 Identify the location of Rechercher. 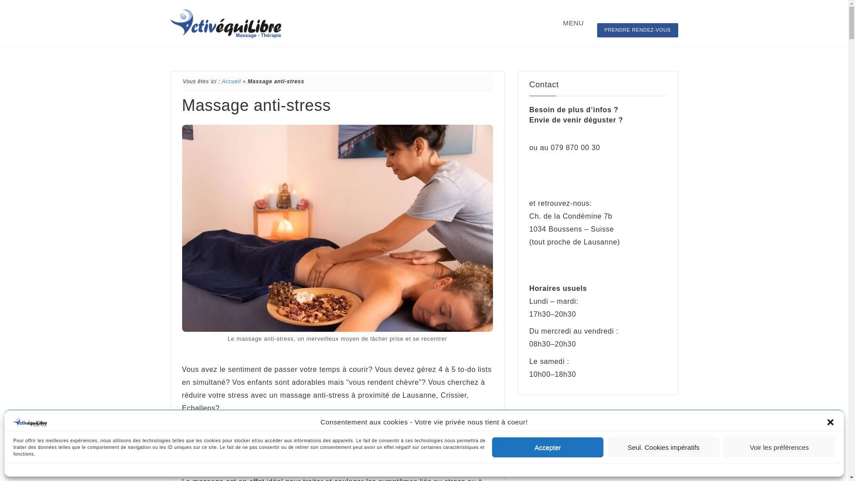
(555, 448).